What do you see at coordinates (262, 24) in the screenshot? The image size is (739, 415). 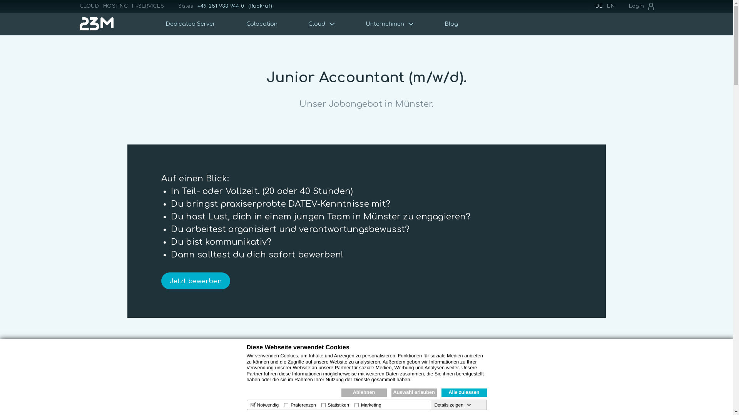 I see `Colocation` at bounding box center [262, 24].